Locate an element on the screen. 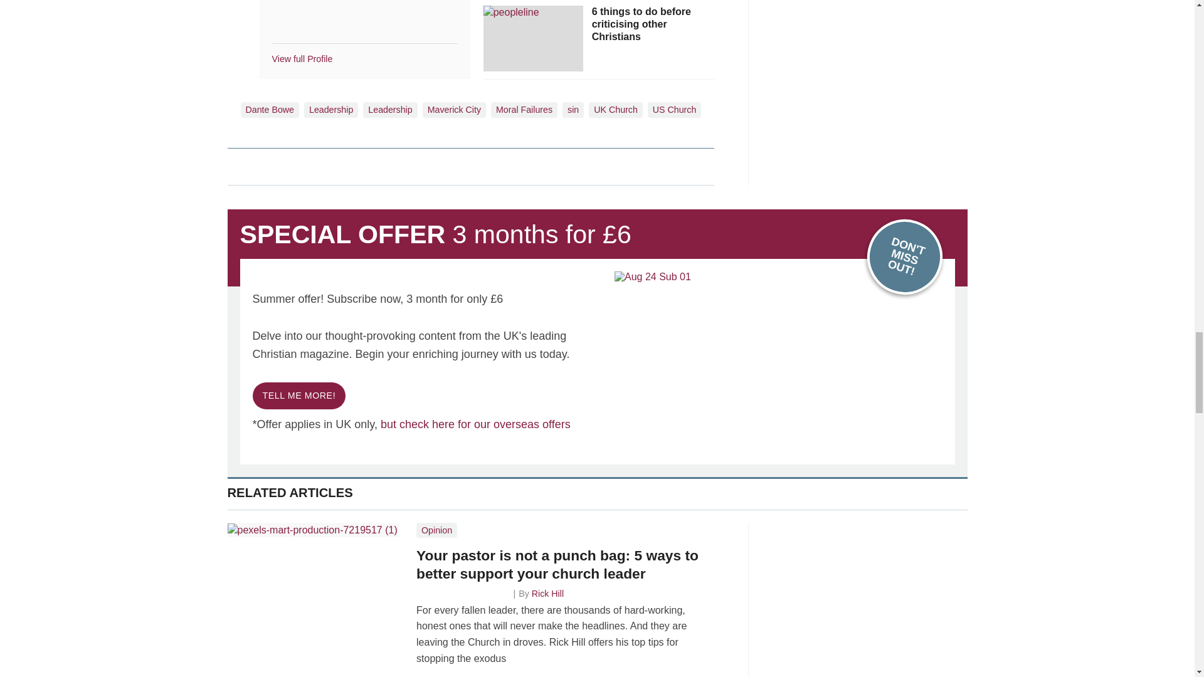 The width and height of the screenshot is (1204, 677). Share this on Twitter is located at coordinates (265, 165).